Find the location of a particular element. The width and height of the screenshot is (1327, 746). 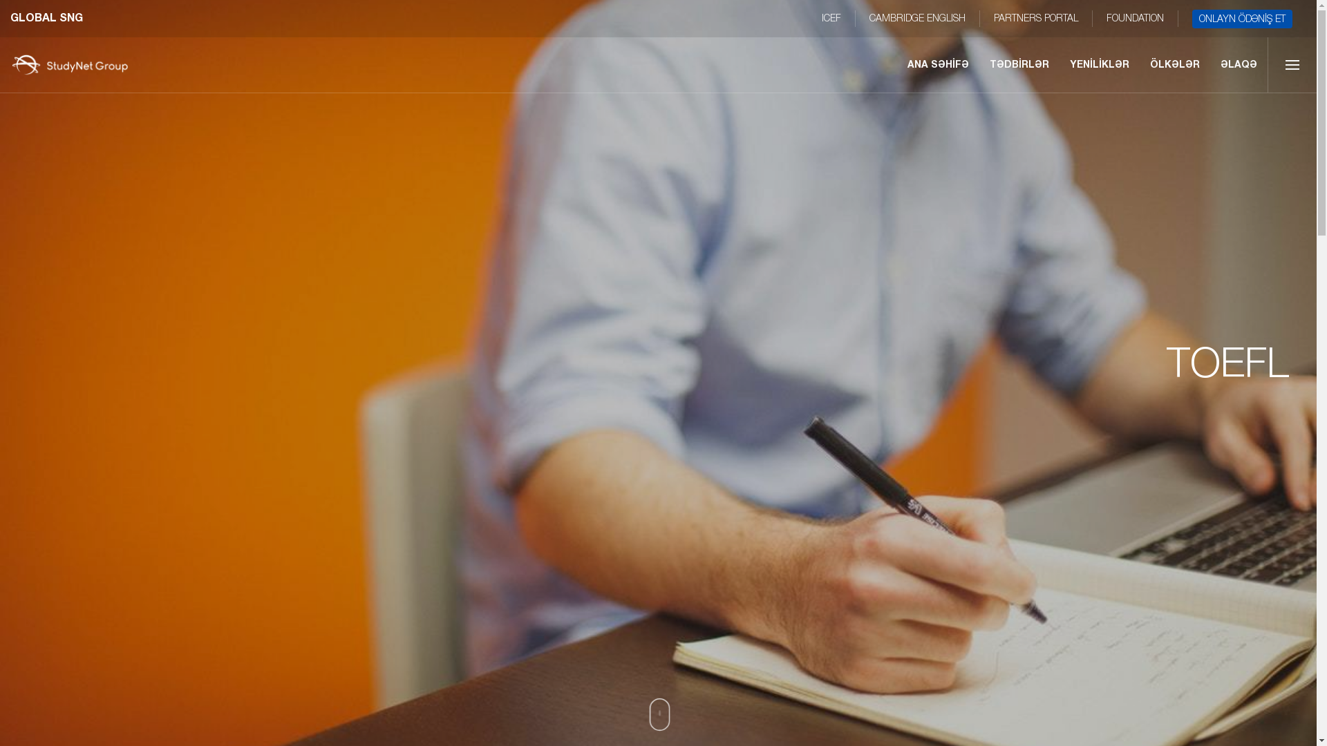

FOUNDATION is located at coordinates (1135, 18).